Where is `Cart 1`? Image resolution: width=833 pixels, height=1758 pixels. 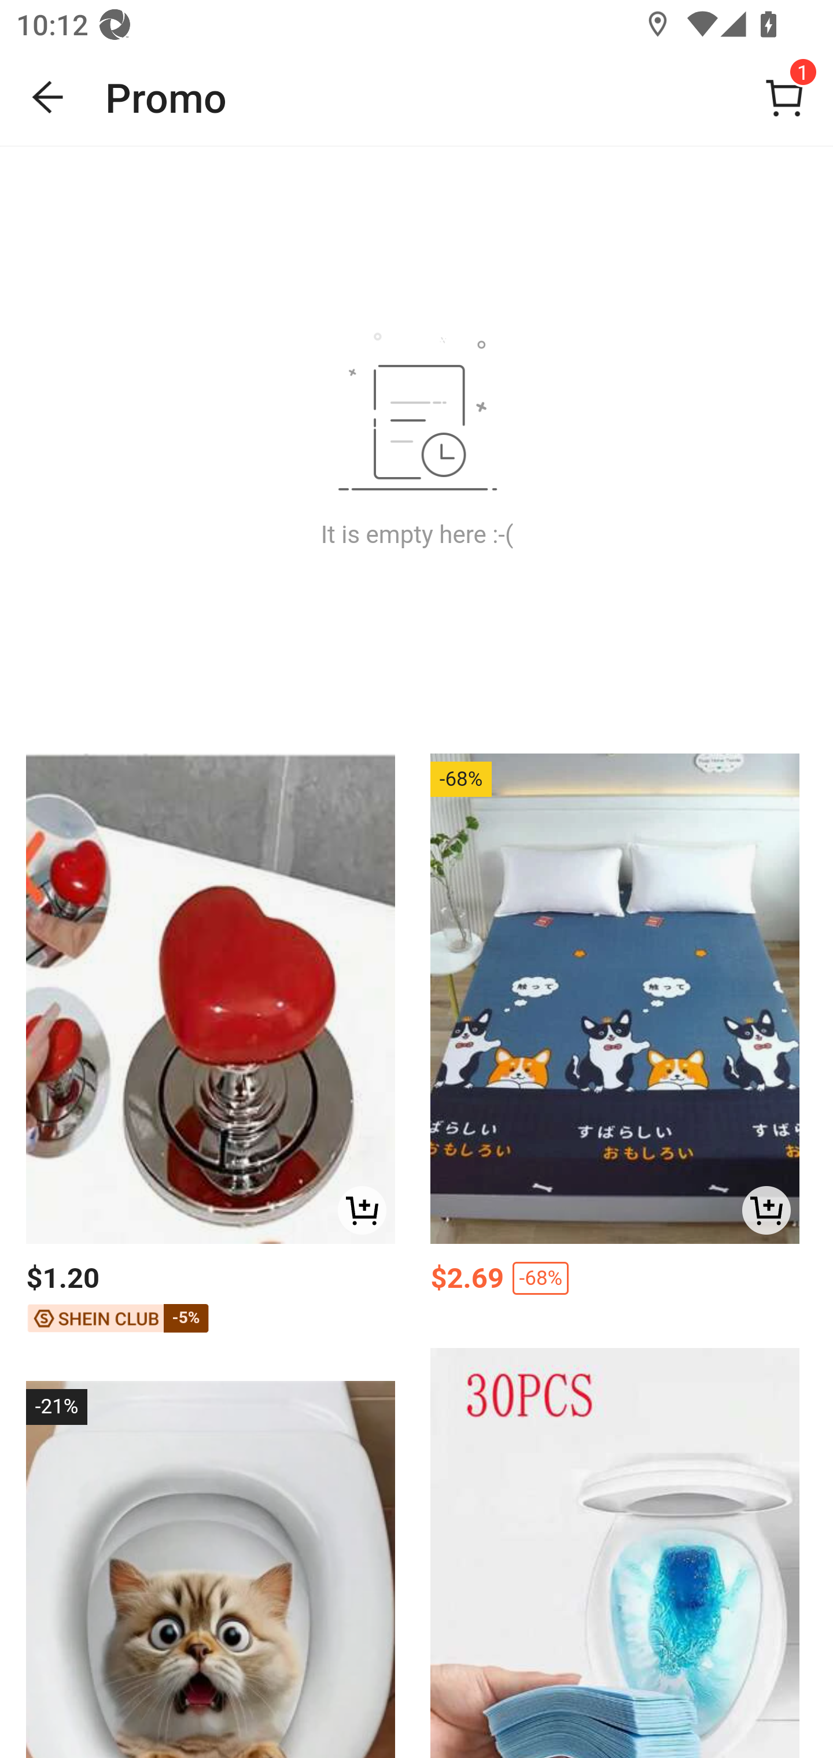 Cart 1 is located at coordinates (784, 97).